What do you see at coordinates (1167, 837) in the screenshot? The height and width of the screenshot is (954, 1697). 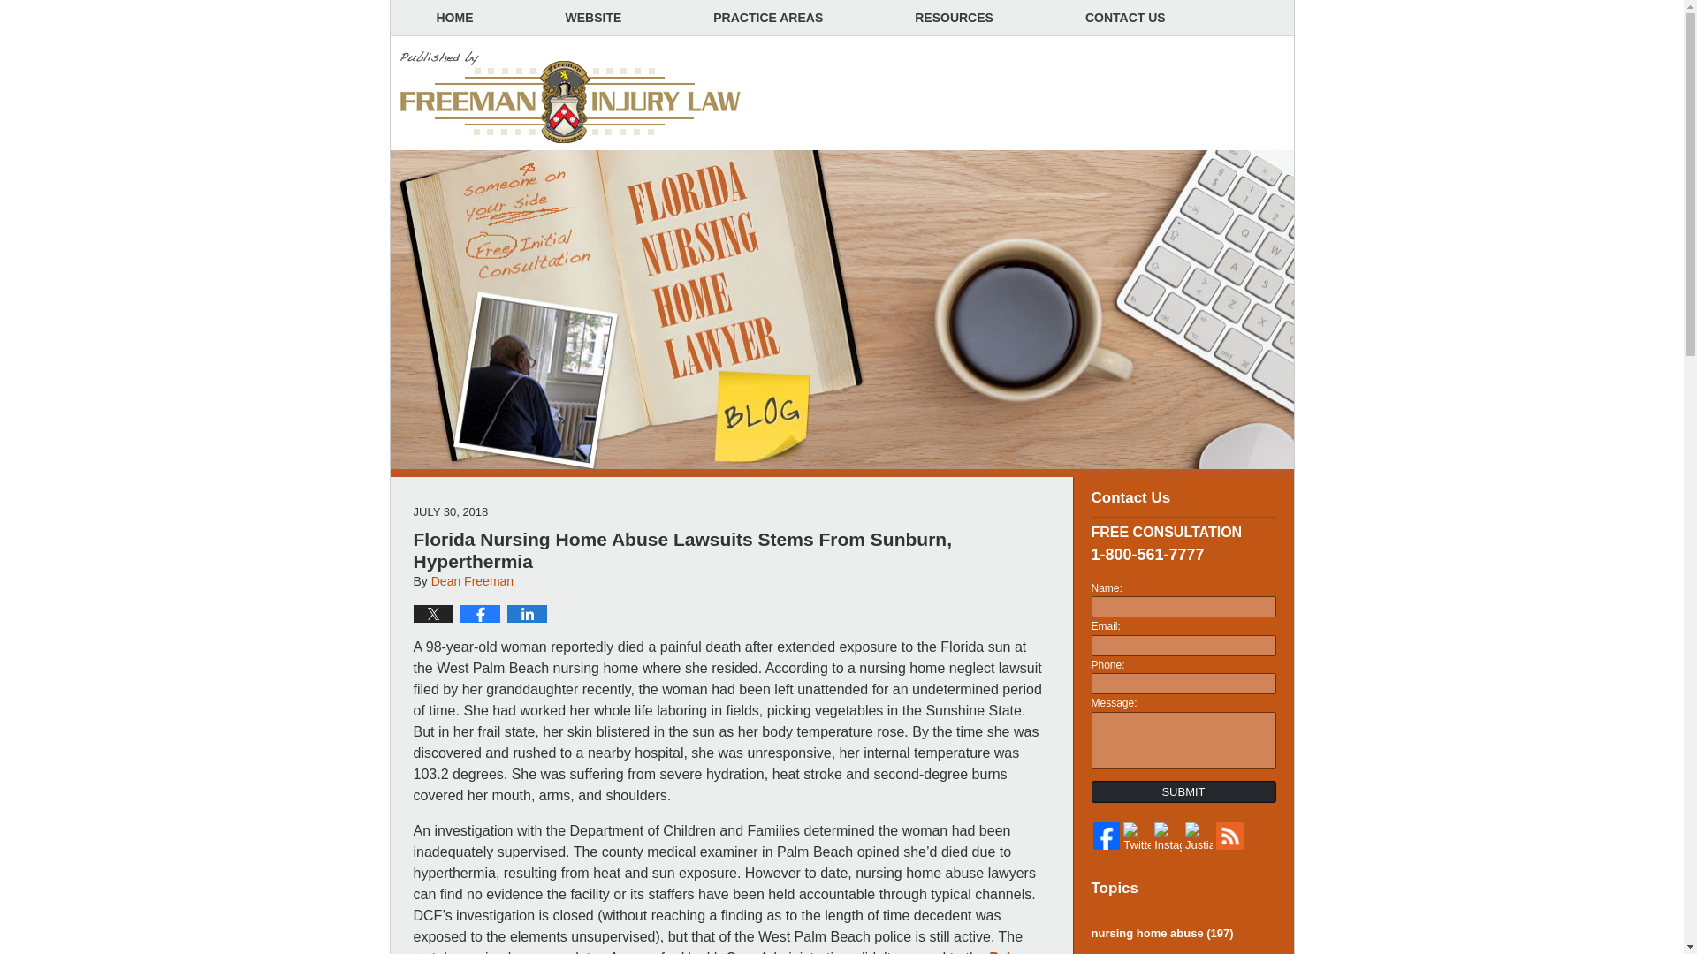 I see `Instagram` at bounding box center [1167, 837].